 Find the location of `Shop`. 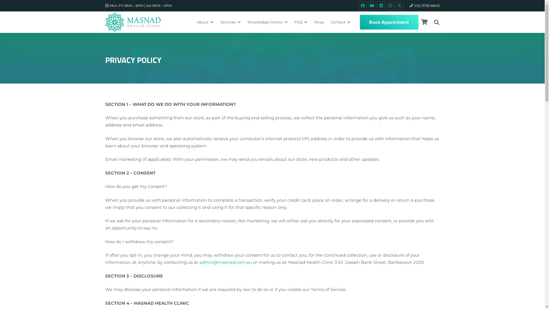

Shop is located at coordinates (319, 22).